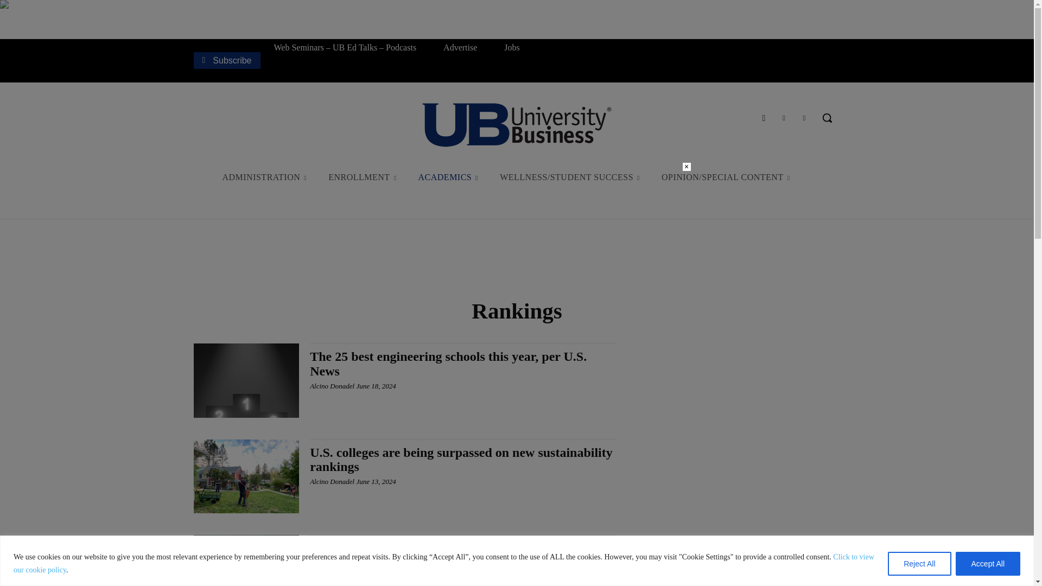  What do you see at coordinates (443, 563) in the screenshot?
I see `Click to view our cookie policy` at bounding box center [443, 563].